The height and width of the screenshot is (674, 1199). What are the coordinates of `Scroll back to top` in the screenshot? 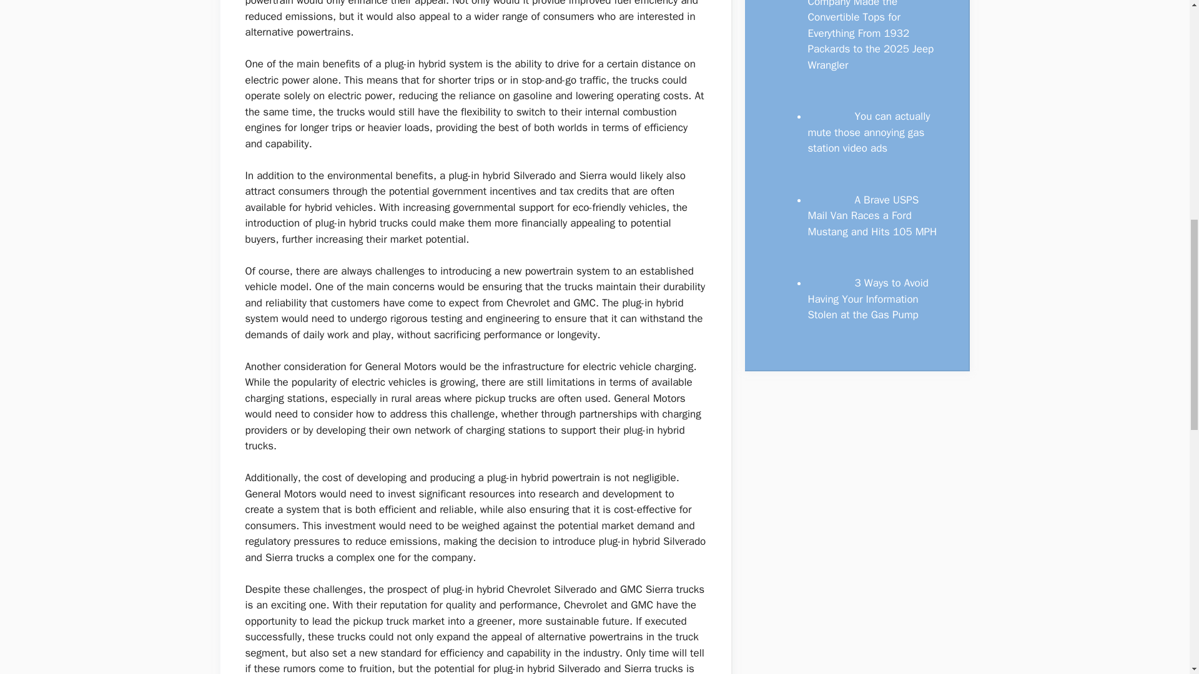 It's located at (1158, 592).